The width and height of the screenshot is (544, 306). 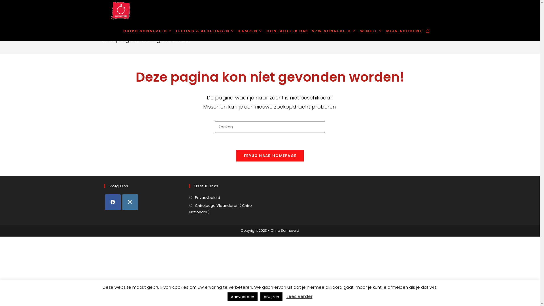 I want to click on CONTACTEER ONS, so click(x=288, y=31).